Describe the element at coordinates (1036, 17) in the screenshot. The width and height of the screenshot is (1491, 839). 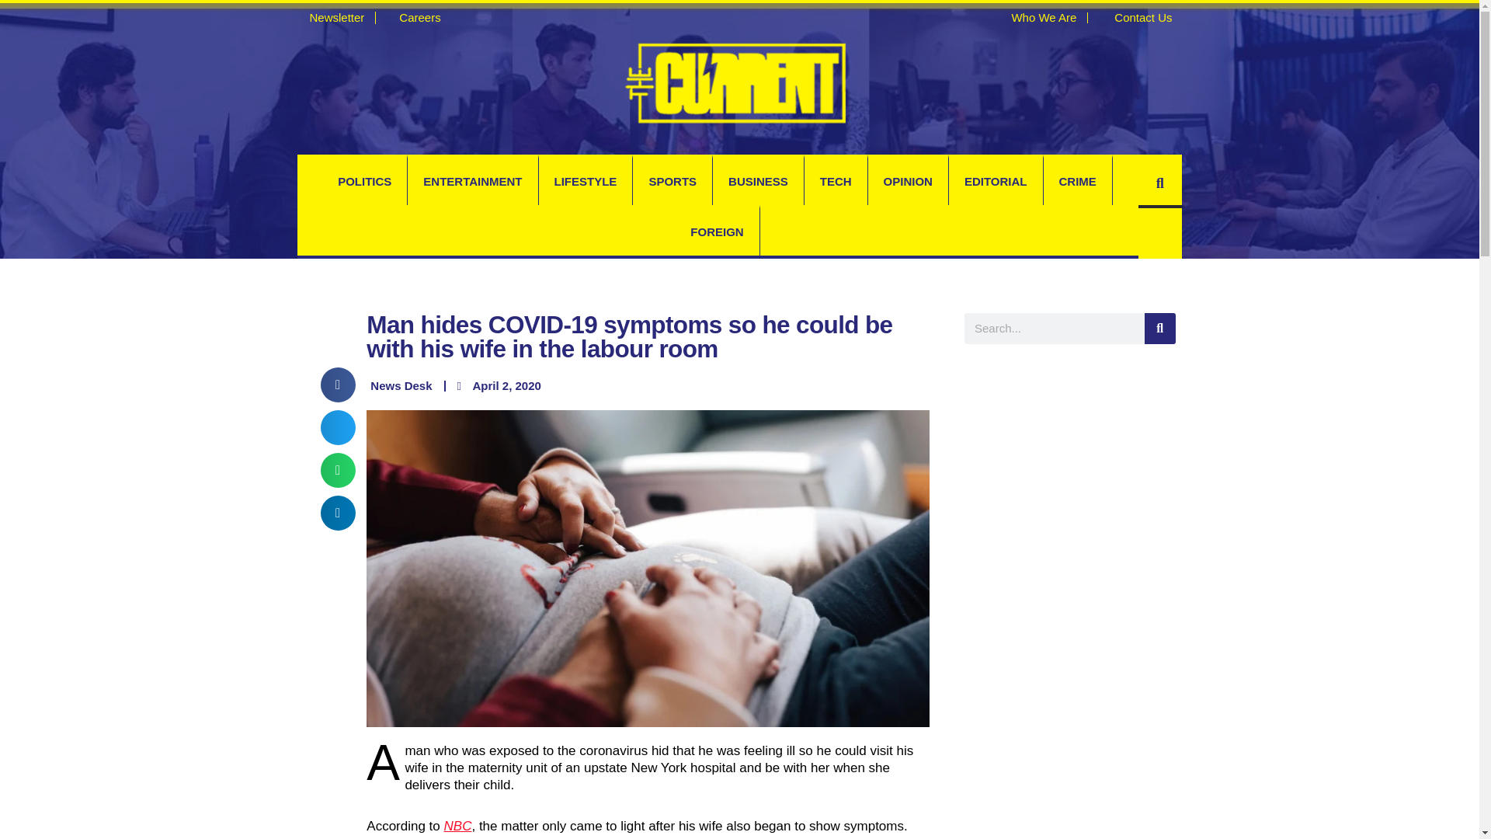
I see `Who We Are` at that location.